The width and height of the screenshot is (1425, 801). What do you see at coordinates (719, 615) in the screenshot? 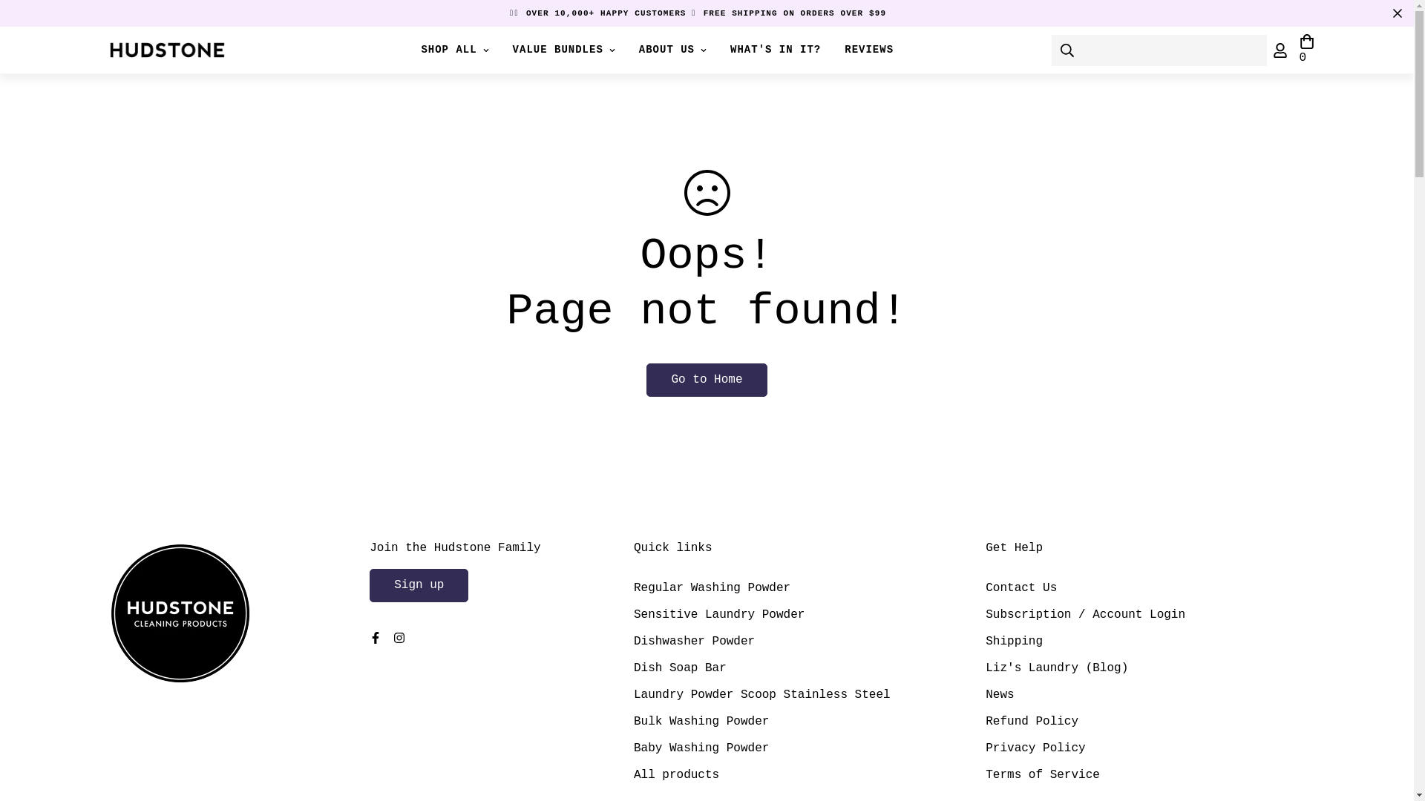
I see `Sensitive Laundry Powder` at bounding box center [719, 615].